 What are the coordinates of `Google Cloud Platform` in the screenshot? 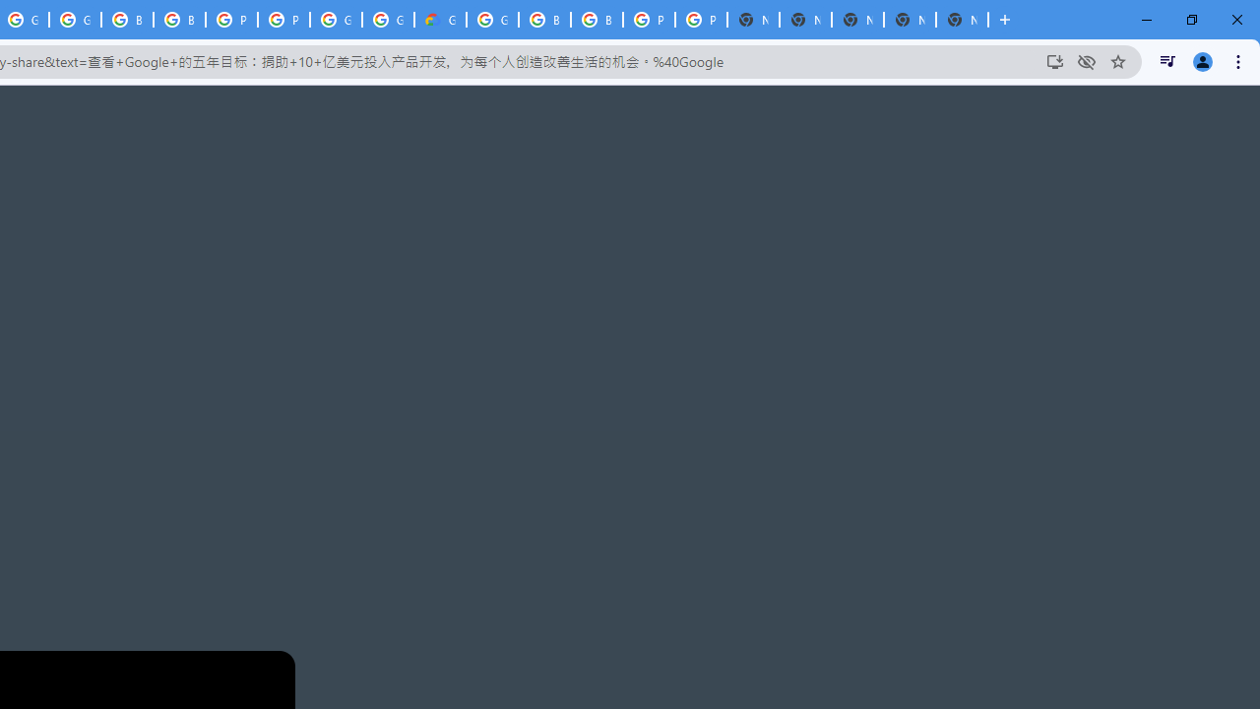 It's located at (492, 20).